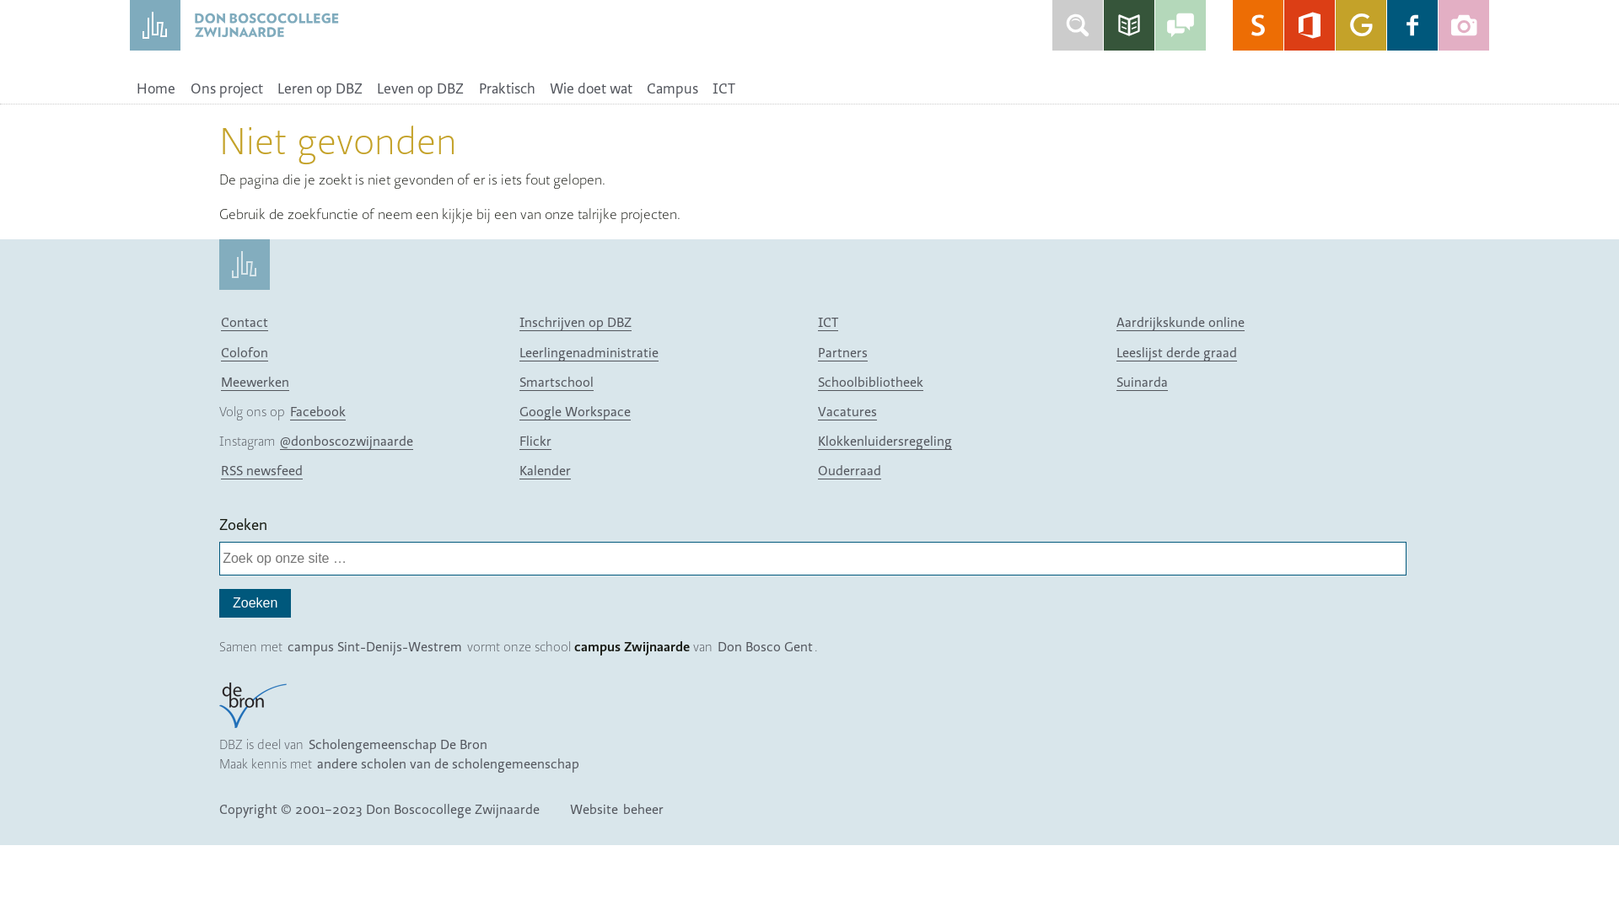  What do you see at coordinates (261, 470) in the screenshot?
I see `RSS newsfeed` at bounding box center [261, 470].